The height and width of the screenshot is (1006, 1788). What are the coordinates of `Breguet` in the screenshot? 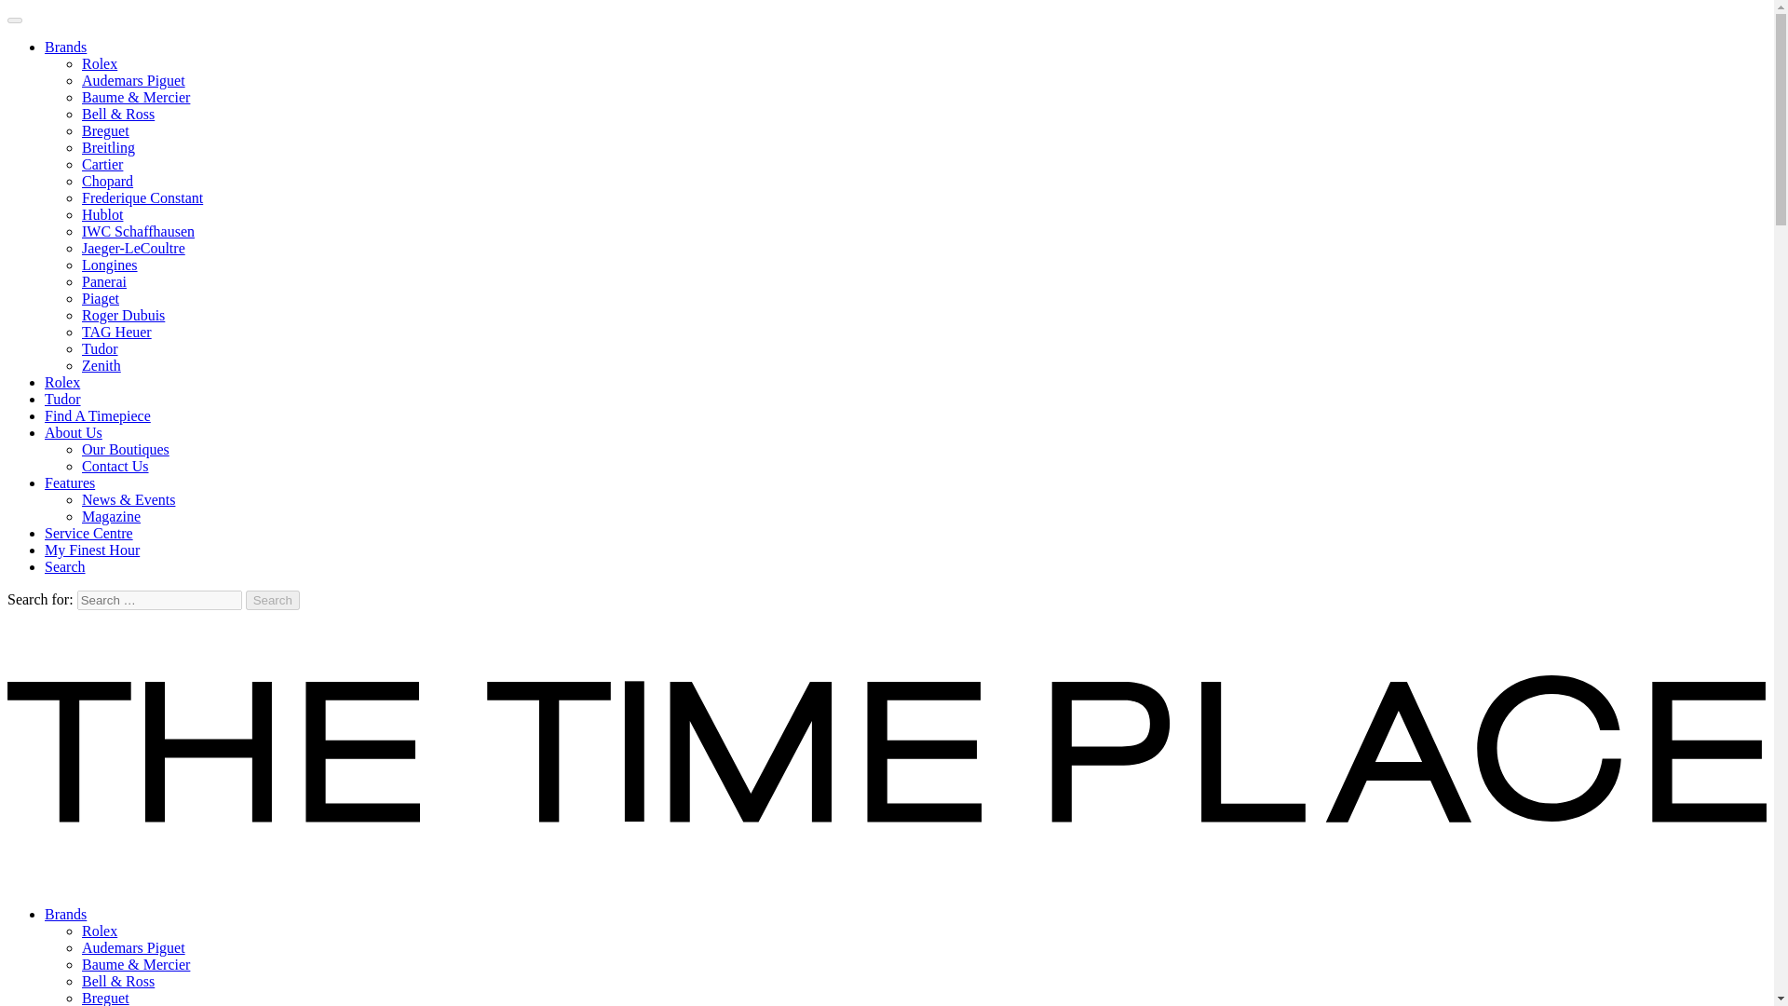 It's located at (105, 130).